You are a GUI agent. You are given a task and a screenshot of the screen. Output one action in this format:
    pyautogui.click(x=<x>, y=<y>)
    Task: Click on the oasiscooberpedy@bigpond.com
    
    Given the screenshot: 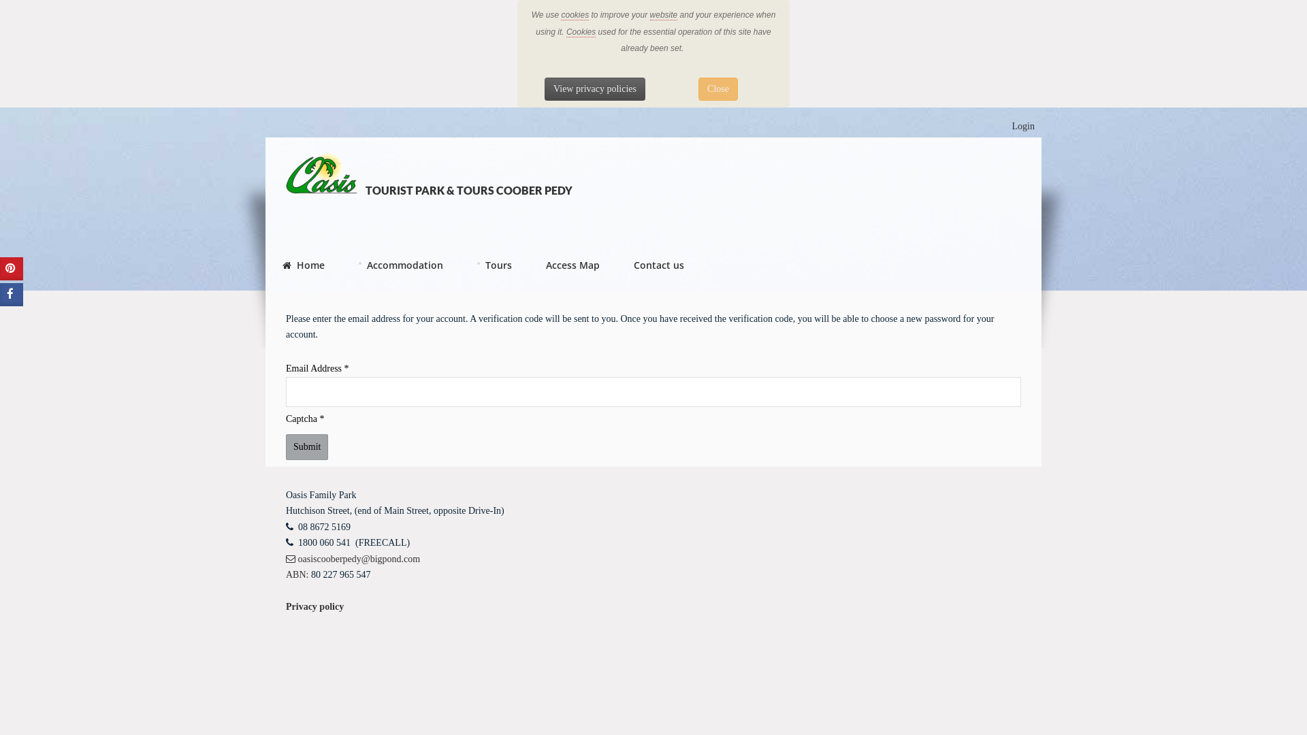 What is the action you would take?
    pyautogui.click(x=353, y=559)
    